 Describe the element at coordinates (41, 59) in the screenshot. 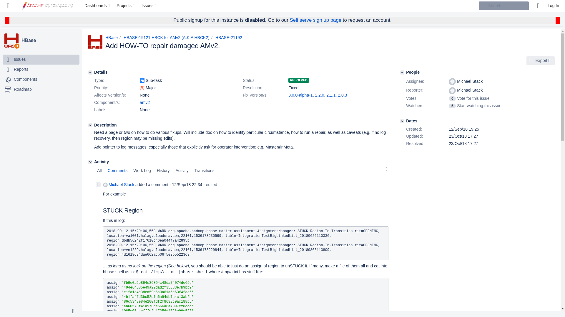

I see `Issues` at that location.